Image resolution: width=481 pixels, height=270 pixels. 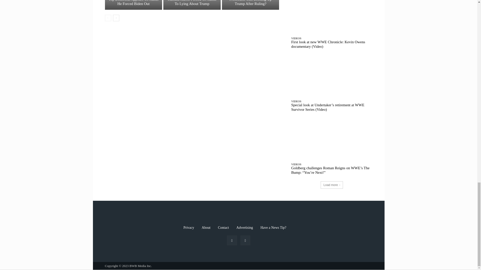 What do you see at coordinates (192, 3) in the screenshot?
I see `Kamala Harris Forced To Admit To Lying About Trump` at bounding box center [192, 3].